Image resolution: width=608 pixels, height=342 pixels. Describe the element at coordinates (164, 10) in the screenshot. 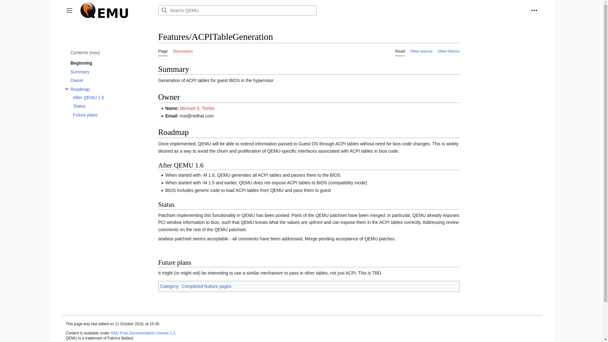

I see `Search` at that location.